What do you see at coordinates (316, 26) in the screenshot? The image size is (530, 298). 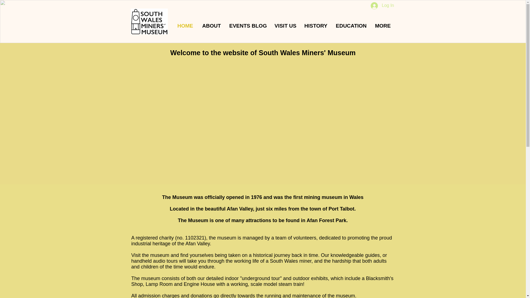 I see `HISTORY` at bounding box center [316, 26].